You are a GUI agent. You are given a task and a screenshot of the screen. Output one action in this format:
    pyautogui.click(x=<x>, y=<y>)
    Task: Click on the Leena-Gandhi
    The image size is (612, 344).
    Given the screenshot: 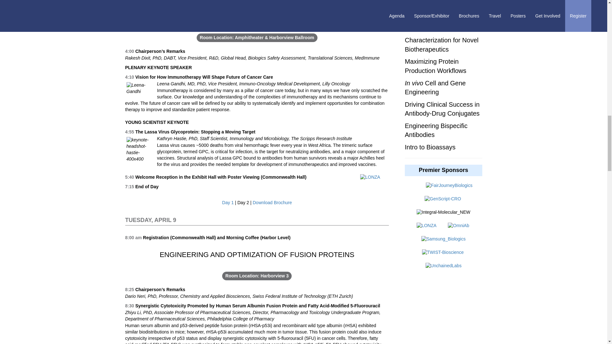 What is the action you would take?
    pyautogui.click(x=139, y=89)
    